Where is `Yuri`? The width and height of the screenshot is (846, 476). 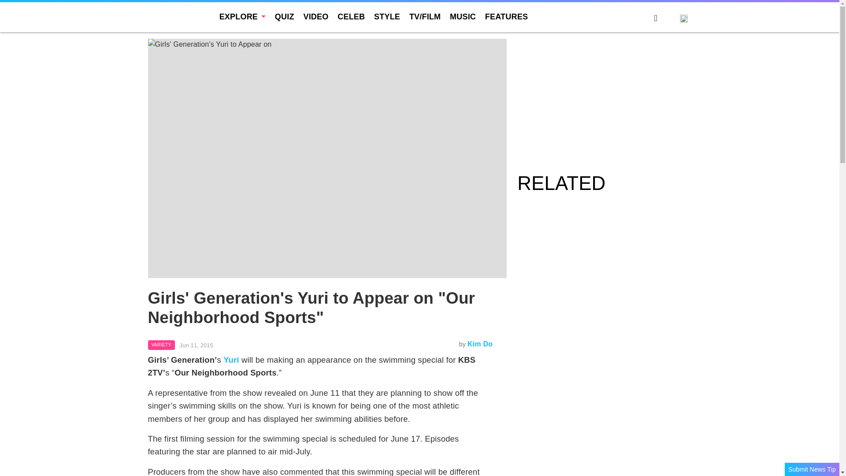
Yuri is located at coordinates (231, 360).